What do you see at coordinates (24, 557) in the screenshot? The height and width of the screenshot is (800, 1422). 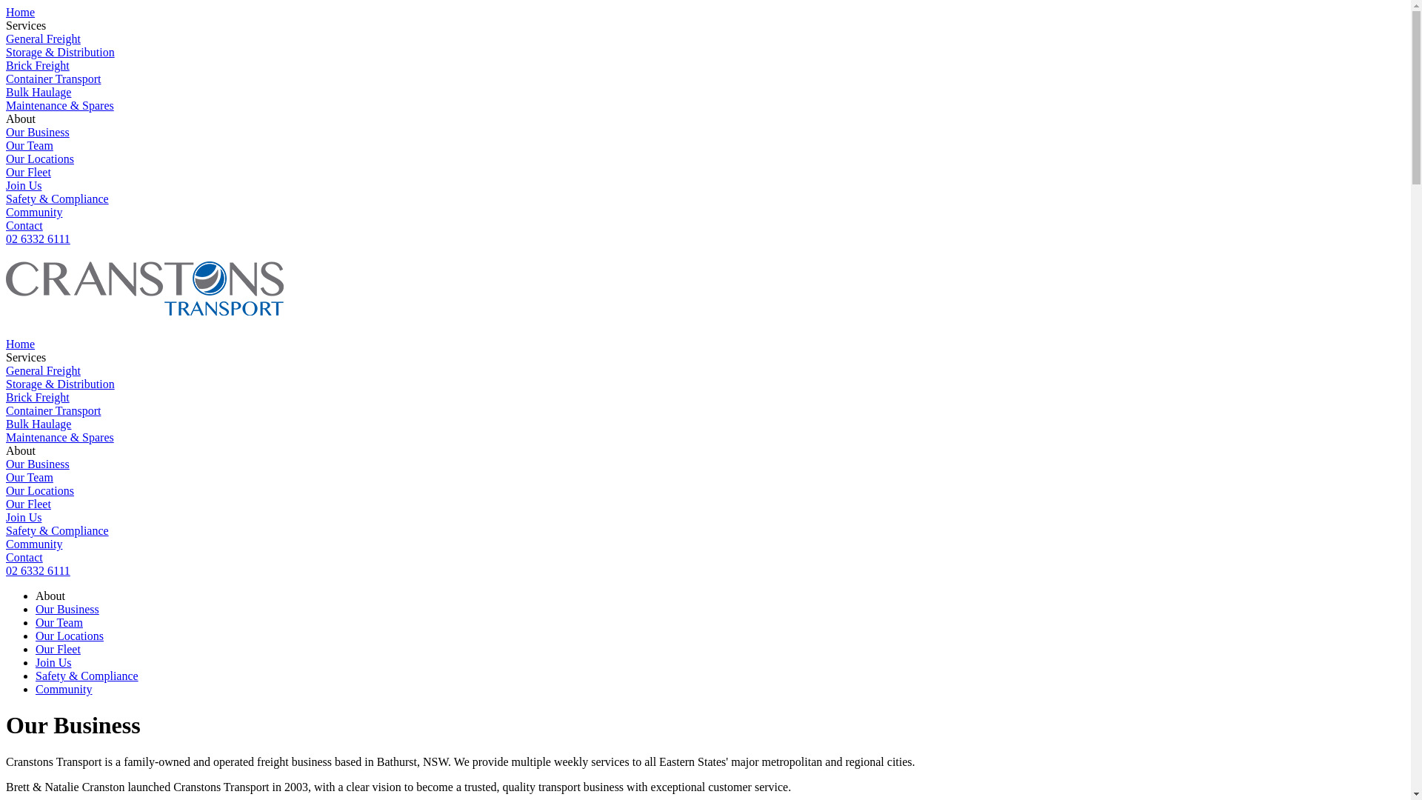 I see `Contact` at bounding box center [24, 557].